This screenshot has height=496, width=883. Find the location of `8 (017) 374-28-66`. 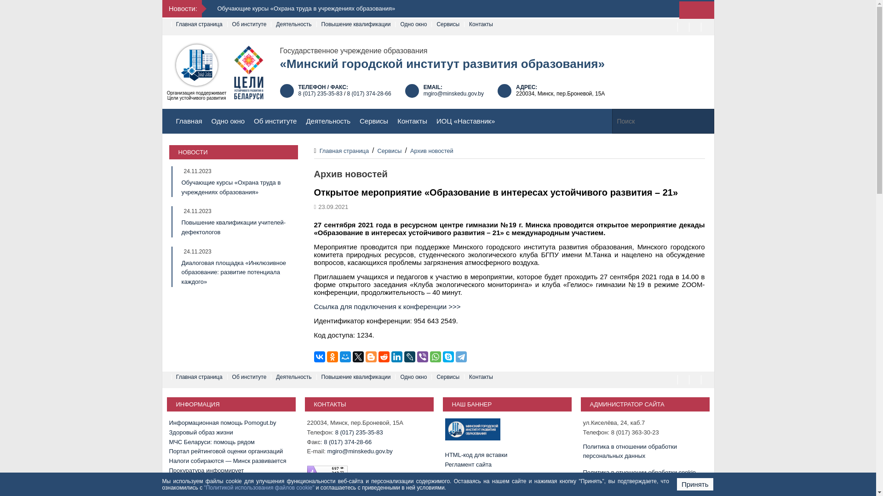

8 (017) 374-28-66 is located at coordinates (348, 442).